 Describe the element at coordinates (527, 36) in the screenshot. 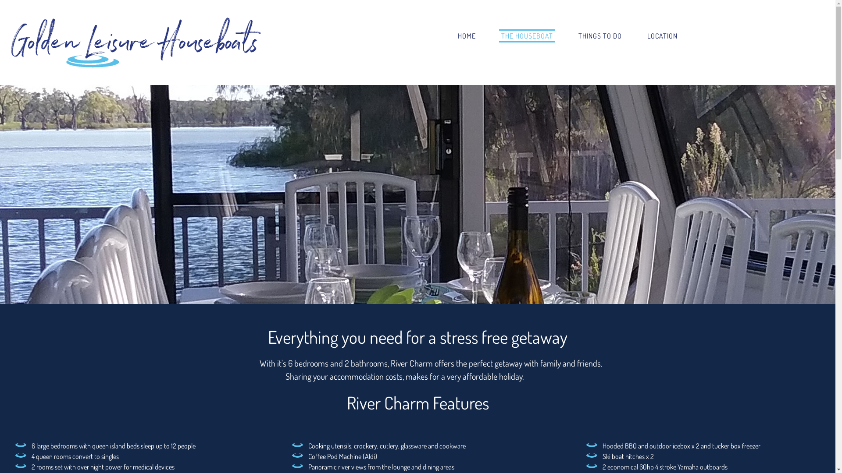

I see `THE HOUSEBOAT` at that location.